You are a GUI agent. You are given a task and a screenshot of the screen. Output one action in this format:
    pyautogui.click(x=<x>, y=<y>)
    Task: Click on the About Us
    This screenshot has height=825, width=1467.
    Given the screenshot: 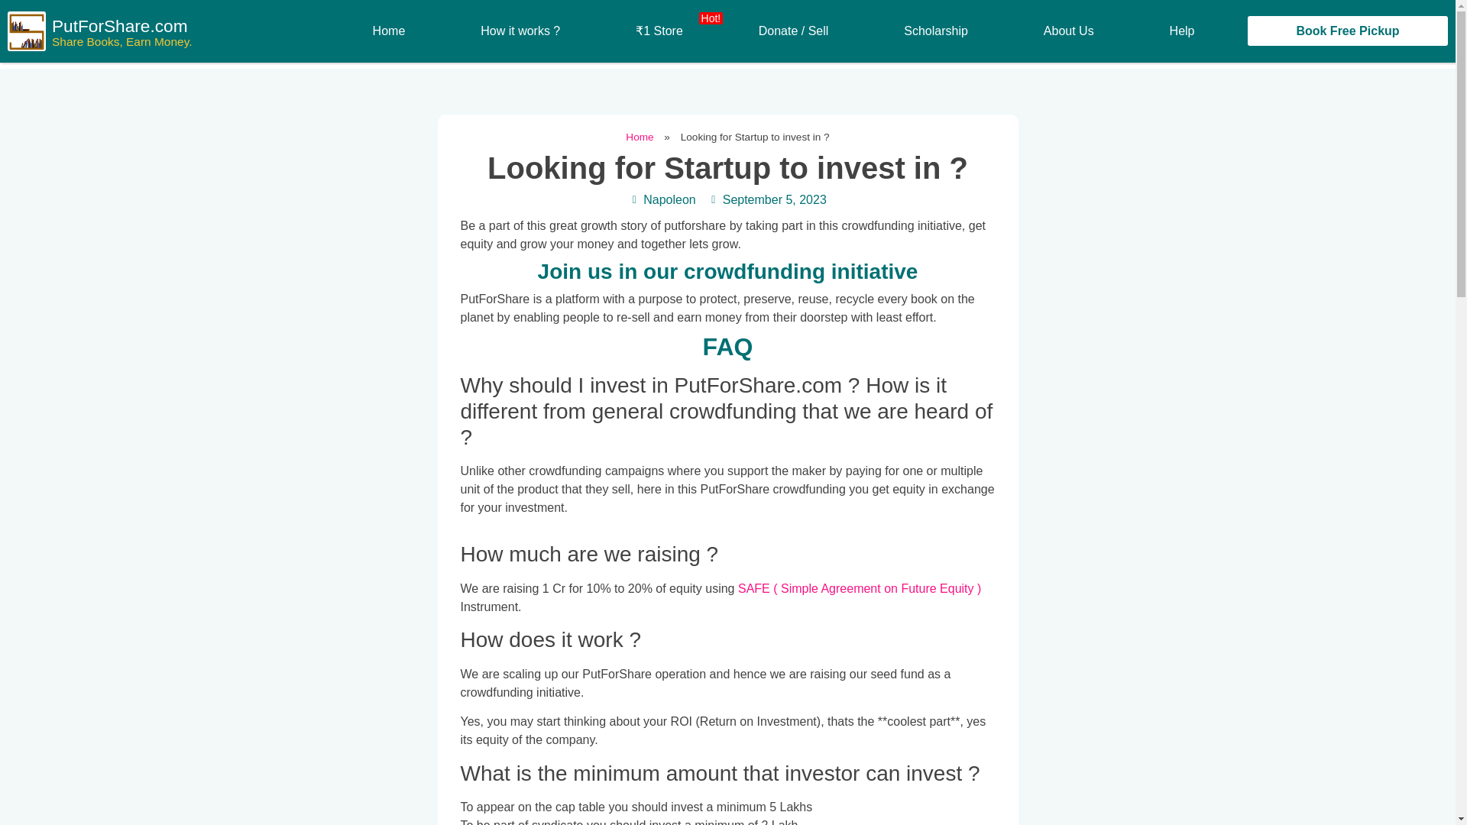 What is the action you would take?
    pyautogui.click(x=1068, y=31)
    